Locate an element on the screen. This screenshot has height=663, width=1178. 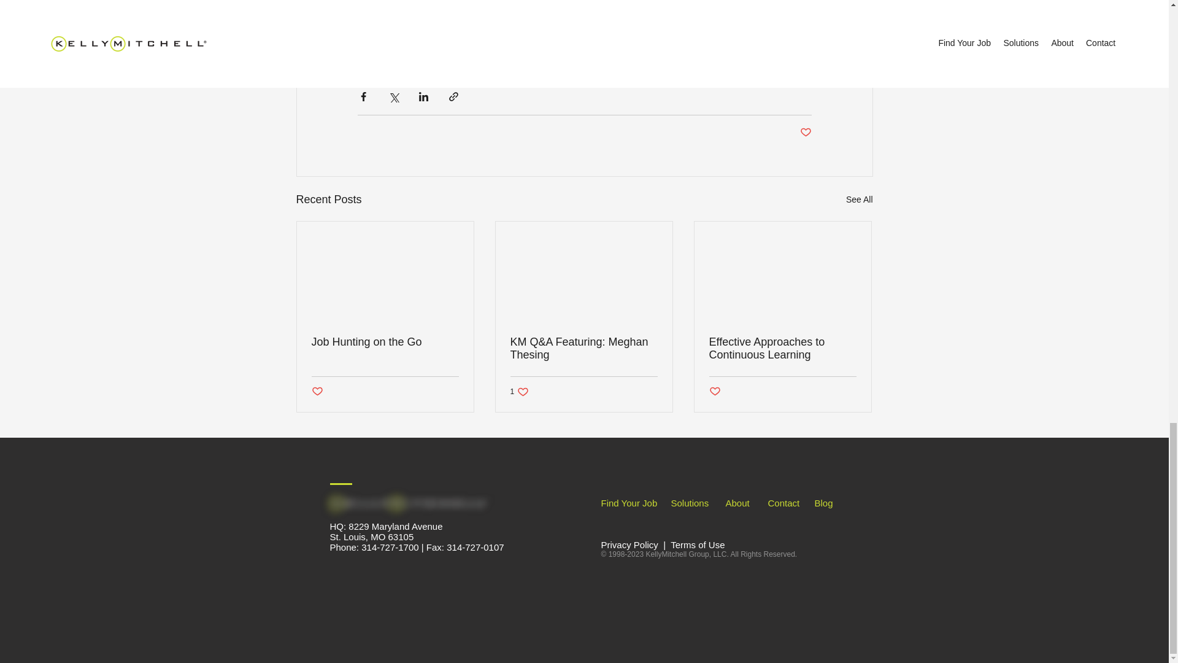
Post not marked as liked is located at coordinates (385, 342).